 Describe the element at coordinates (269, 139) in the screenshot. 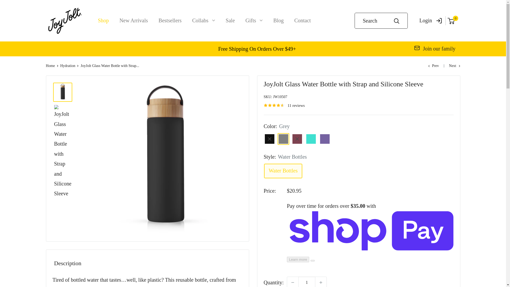

I see `Black` at that location.